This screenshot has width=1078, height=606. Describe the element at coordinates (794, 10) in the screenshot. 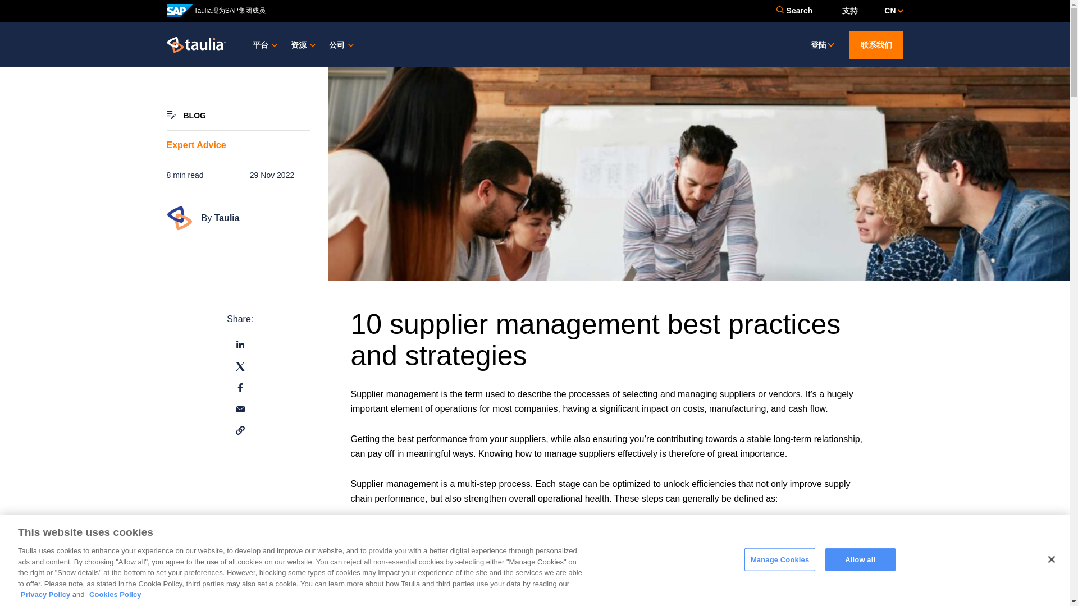

I see `Search` at that location.